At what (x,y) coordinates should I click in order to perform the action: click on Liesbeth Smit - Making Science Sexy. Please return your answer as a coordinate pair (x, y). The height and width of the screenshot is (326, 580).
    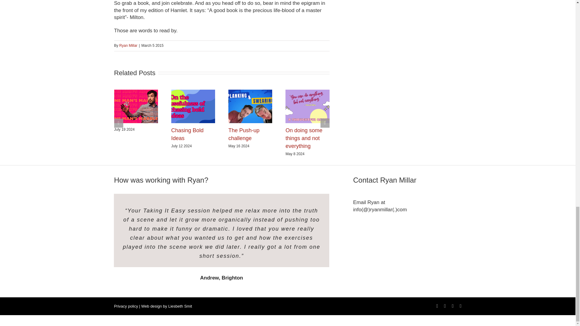
    Looking at the image, I should click on (180, 306).